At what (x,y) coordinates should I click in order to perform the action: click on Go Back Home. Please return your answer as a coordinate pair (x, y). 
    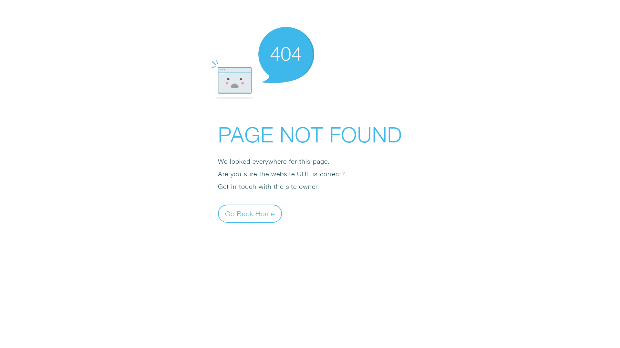
    Looking at the image, I should click on (250, 213).